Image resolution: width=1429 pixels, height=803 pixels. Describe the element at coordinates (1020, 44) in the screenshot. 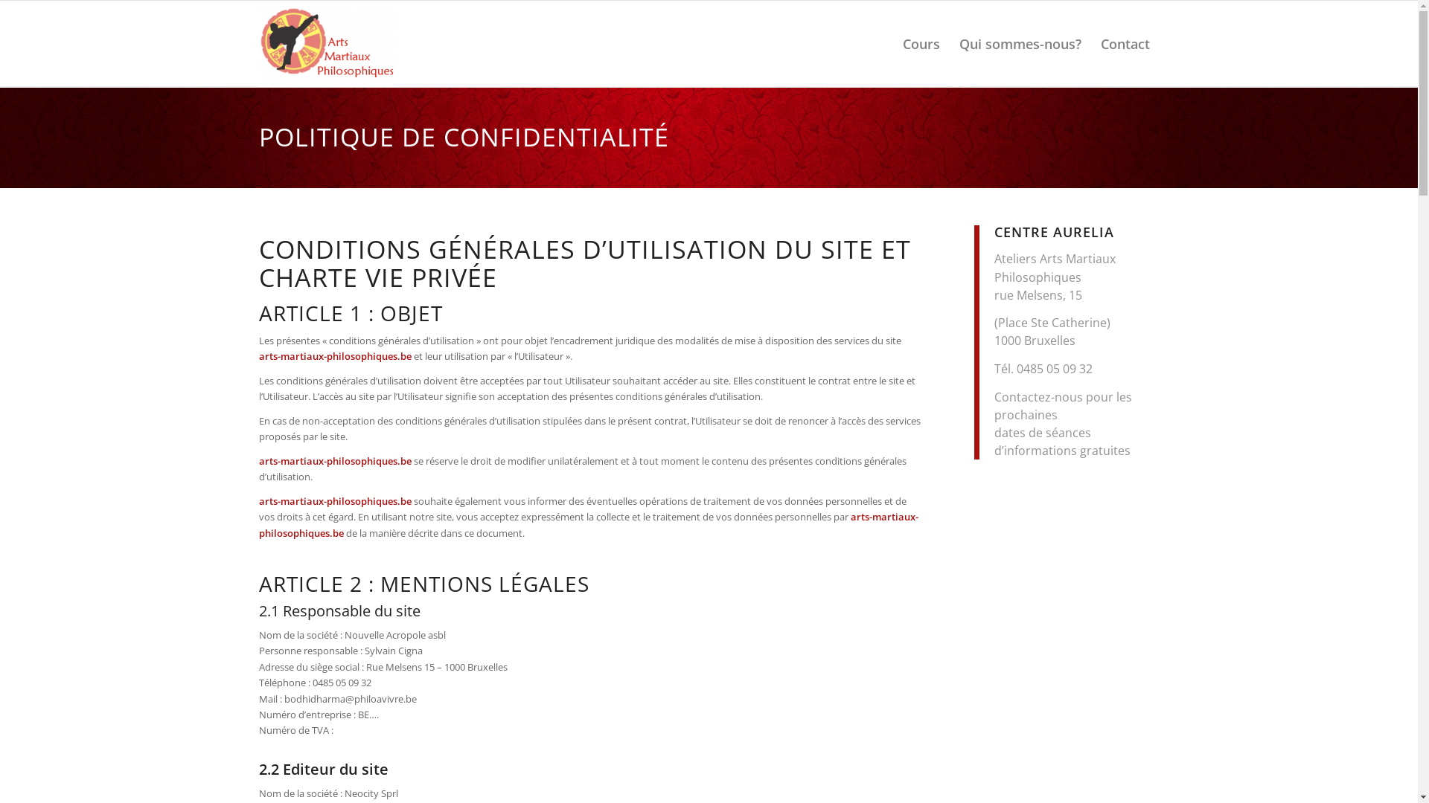

I see `Qui sommes-nous?` at that location.